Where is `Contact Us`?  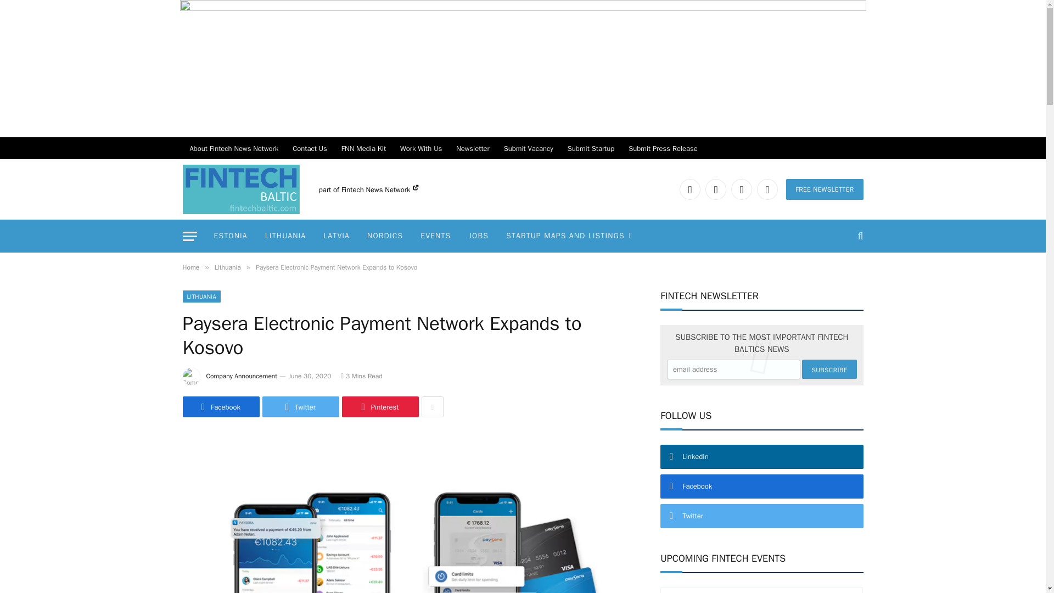
Contact Us is located at coordinates (310, 148).